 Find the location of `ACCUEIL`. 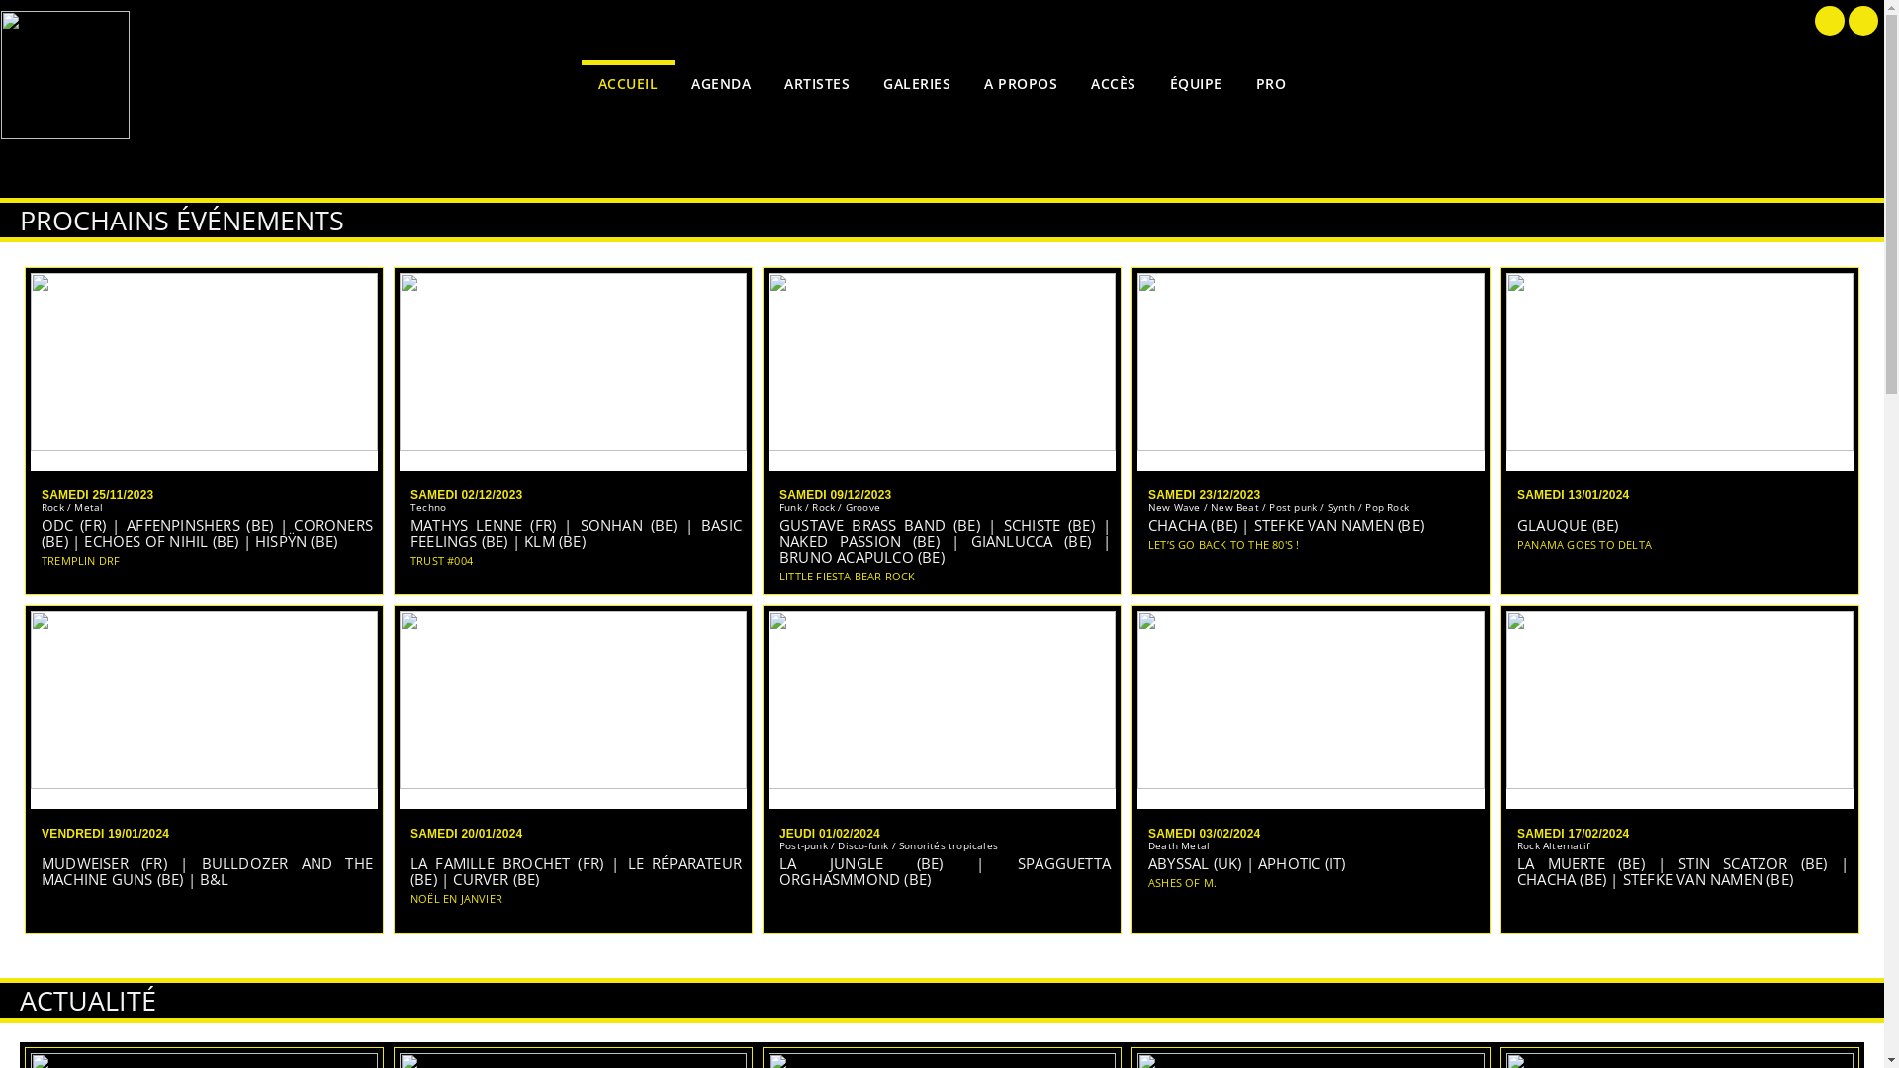

ACCUEIL is located at coordinates (629, 81).